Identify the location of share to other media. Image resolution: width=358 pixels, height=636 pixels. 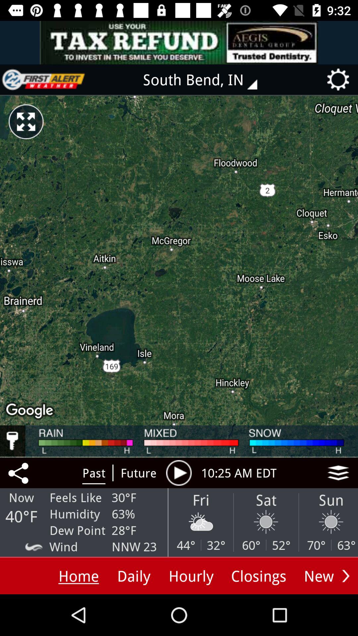
(20, 473).